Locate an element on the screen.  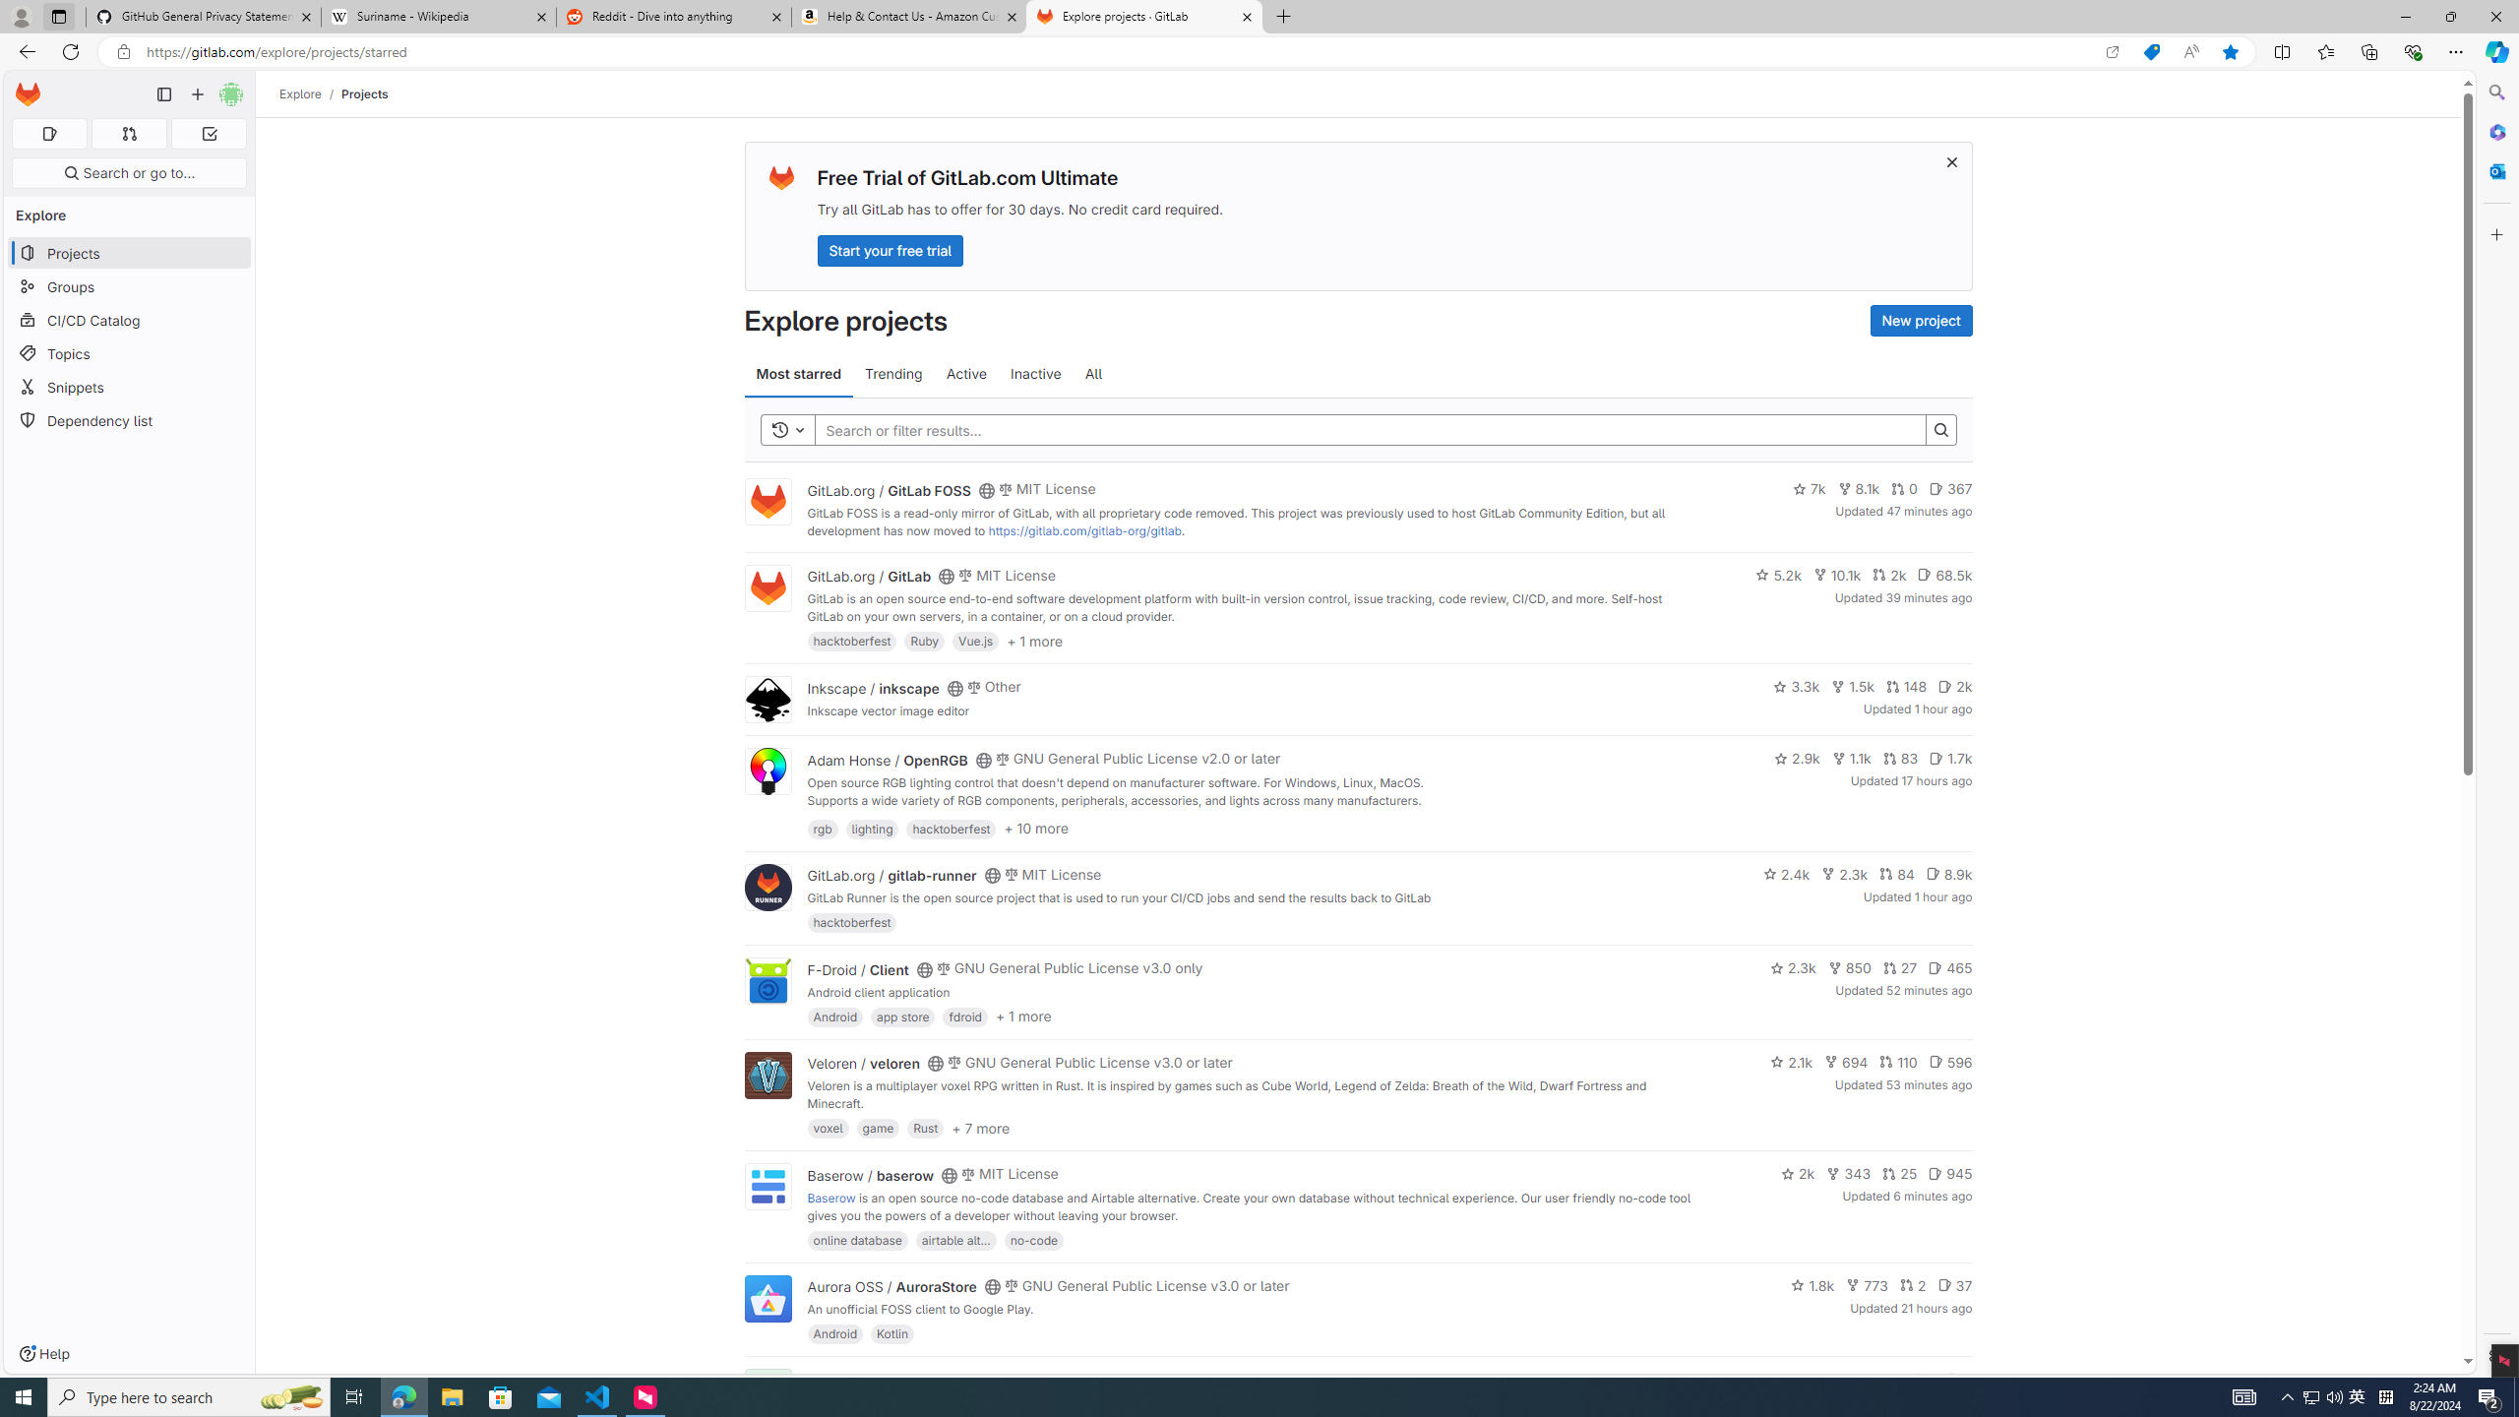
game is located at coordinates (878, 1128).